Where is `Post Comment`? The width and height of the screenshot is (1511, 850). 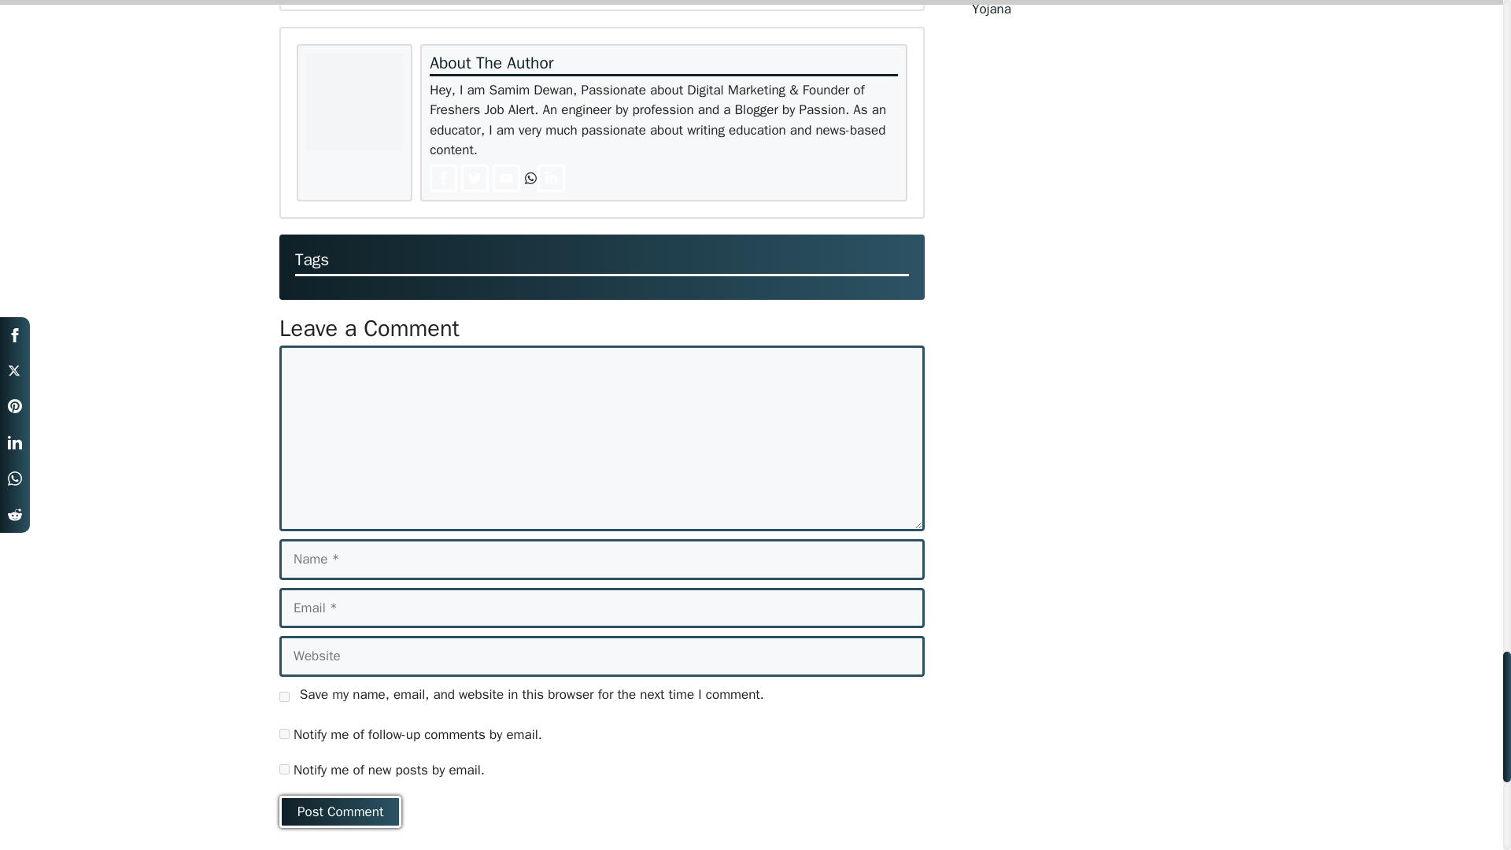
Post Comment is located at coordinates (340, 812).